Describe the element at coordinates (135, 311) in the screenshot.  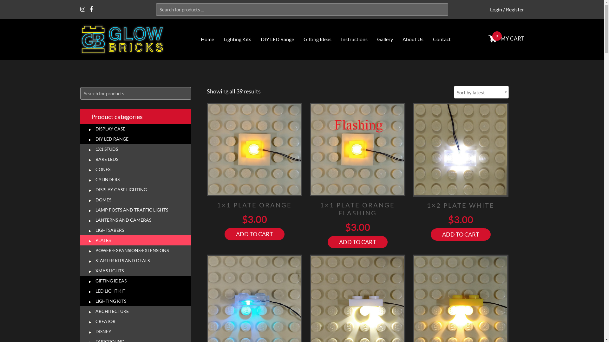
I see `ARCHITECTURE` at that location.